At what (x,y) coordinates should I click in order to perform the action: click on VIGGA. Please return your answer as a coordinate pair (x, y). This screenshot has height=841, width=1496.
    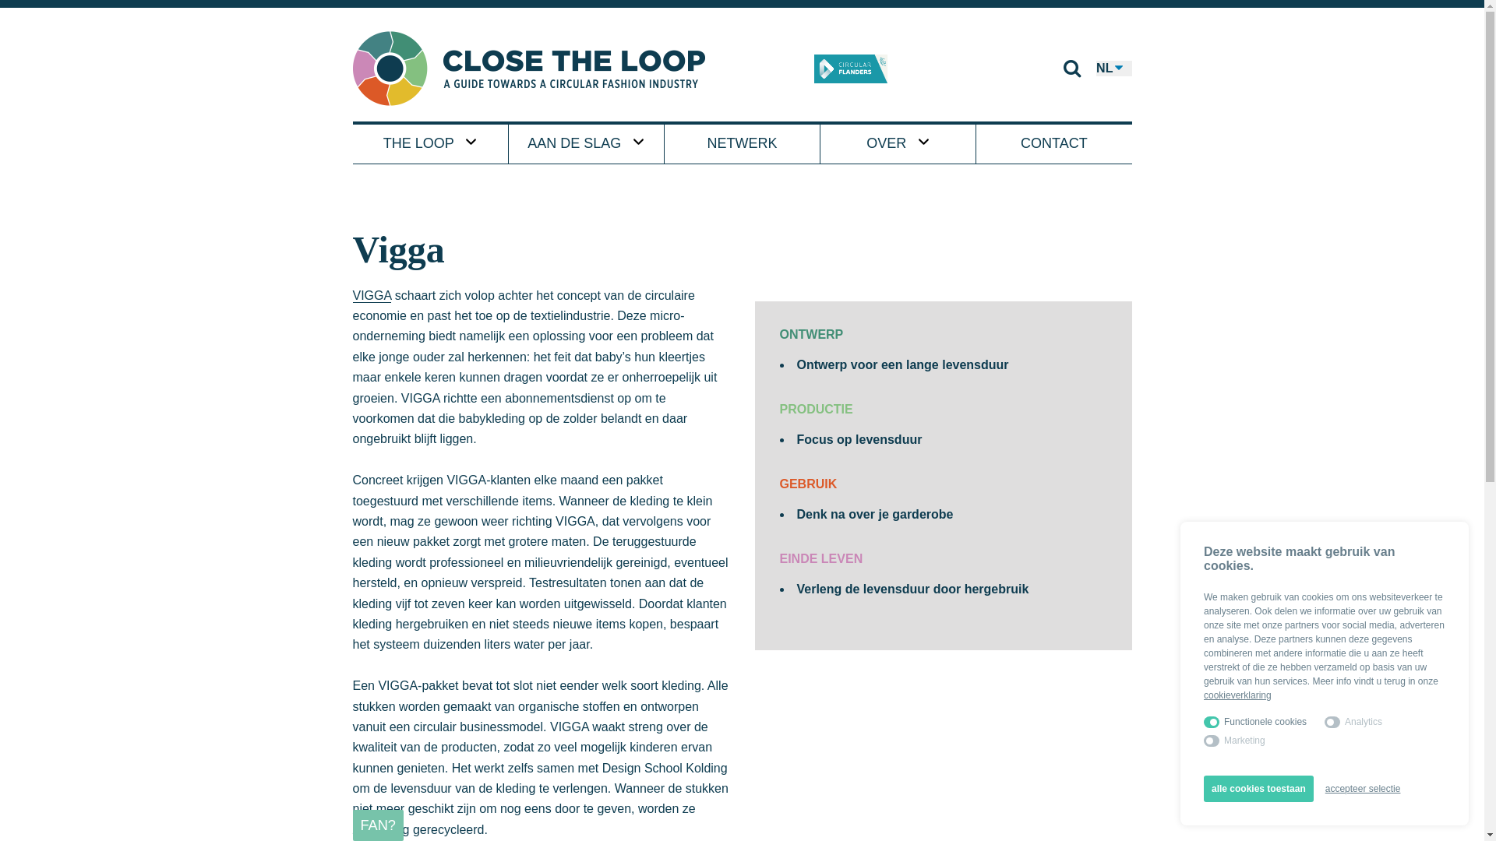
    Looking at the image, I should click on (372, 296).